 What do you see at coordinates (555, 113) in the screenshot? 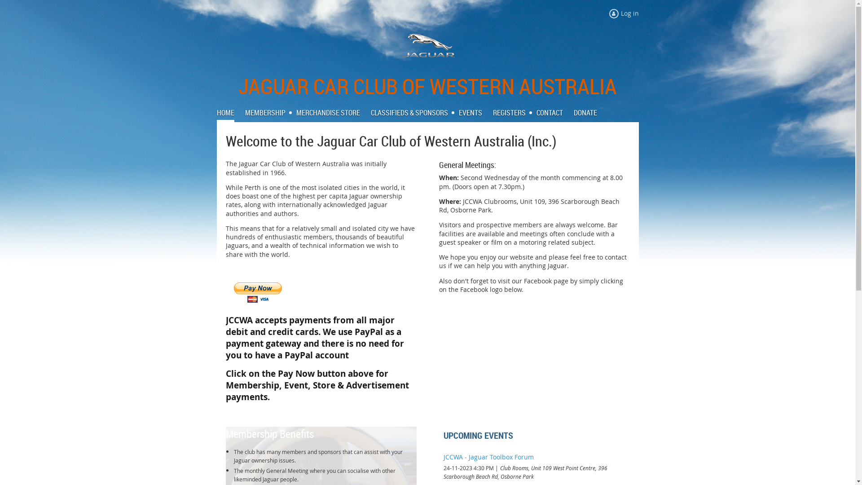
I see `CONTACT` at bounding box center [555, 113].